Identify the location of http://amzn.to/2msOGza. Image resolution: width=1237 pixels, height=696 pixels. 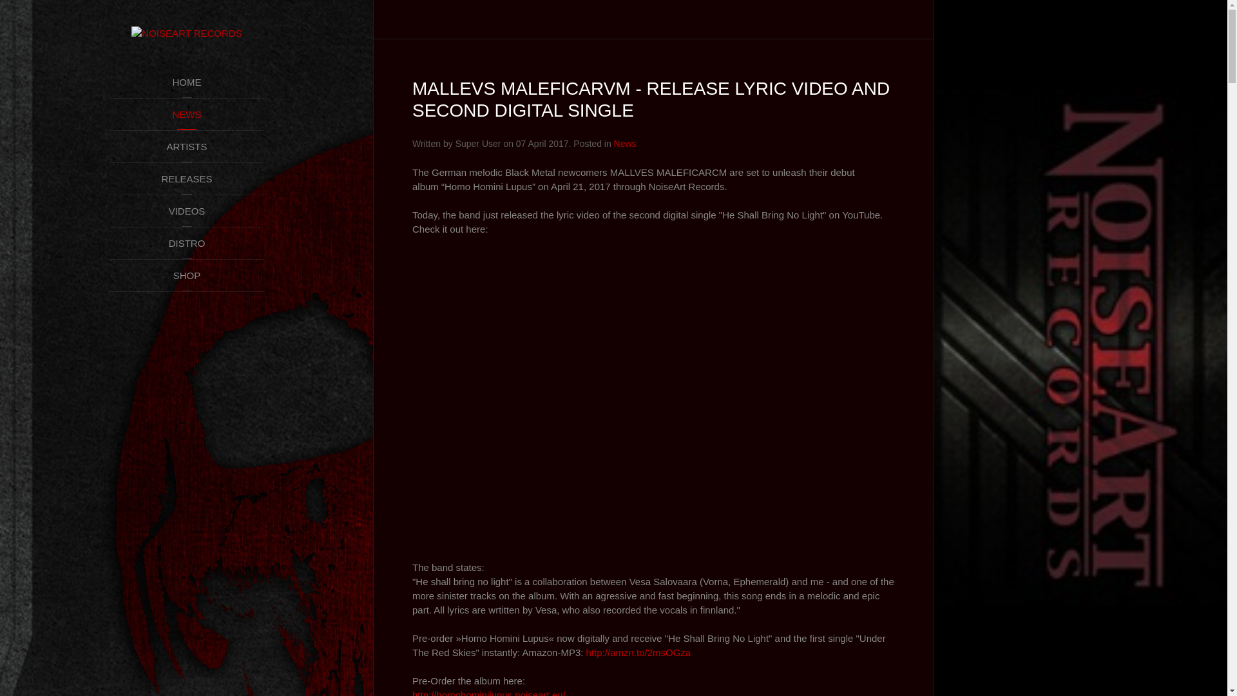
(639, 652).